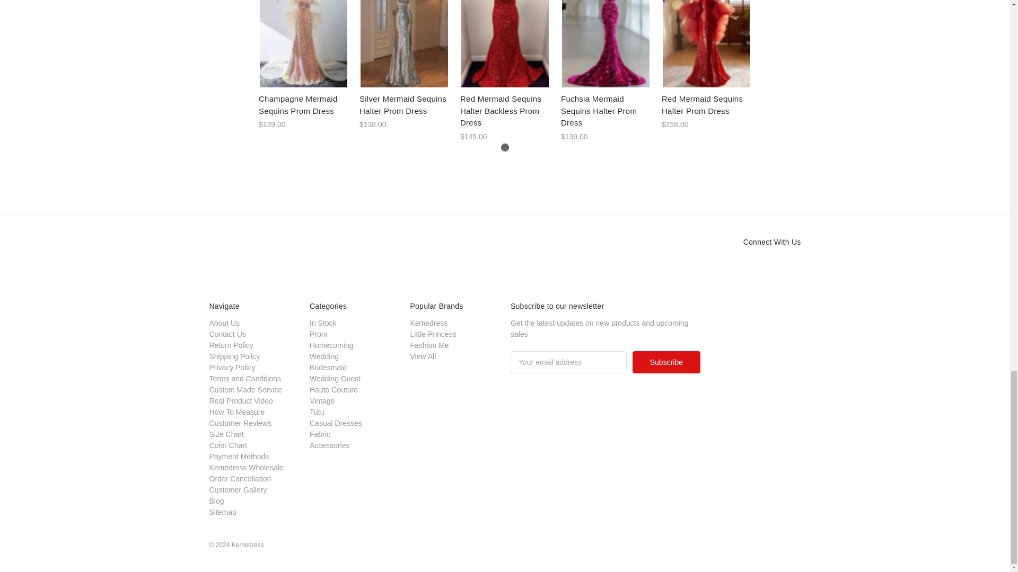 This screenshot has height=572, width=1018. What do you see at coordinates (404, 44) in the screenshot?
I see `Silver Mermaid Sequins Halter Prom Dress` at bounding box center [404, 44].